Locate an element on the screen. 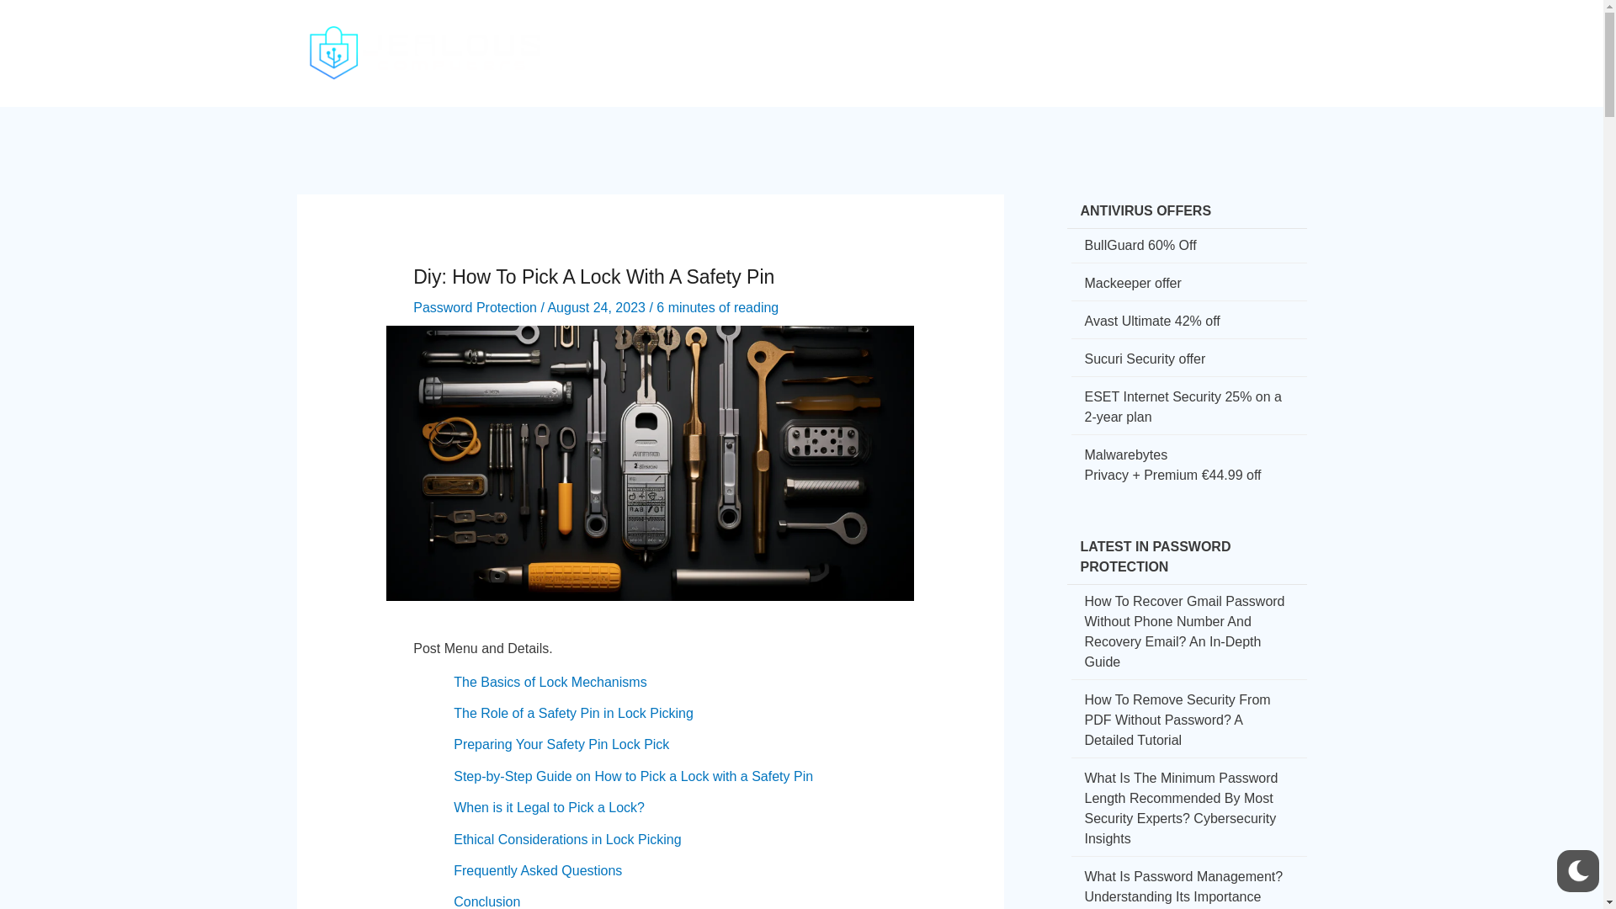 This screenshot has width=1616, height=909. The Basics of Lock Mechanisms is located at coordinates (550, 682).